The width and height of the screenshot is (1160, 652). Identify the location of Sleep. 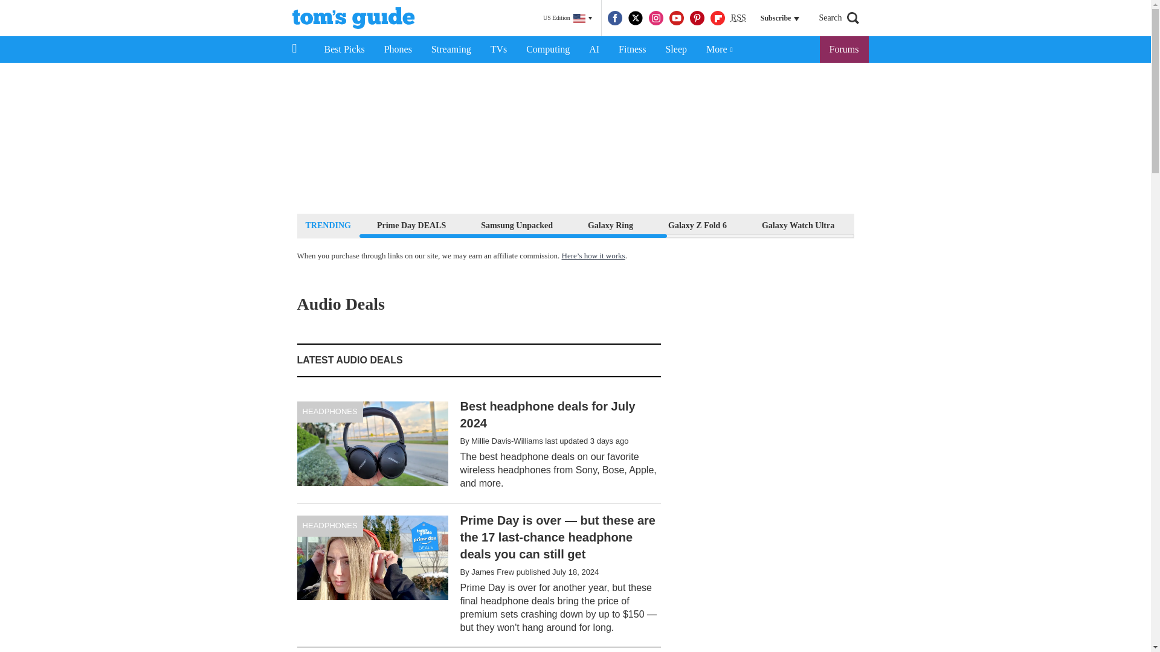
(675, 50).